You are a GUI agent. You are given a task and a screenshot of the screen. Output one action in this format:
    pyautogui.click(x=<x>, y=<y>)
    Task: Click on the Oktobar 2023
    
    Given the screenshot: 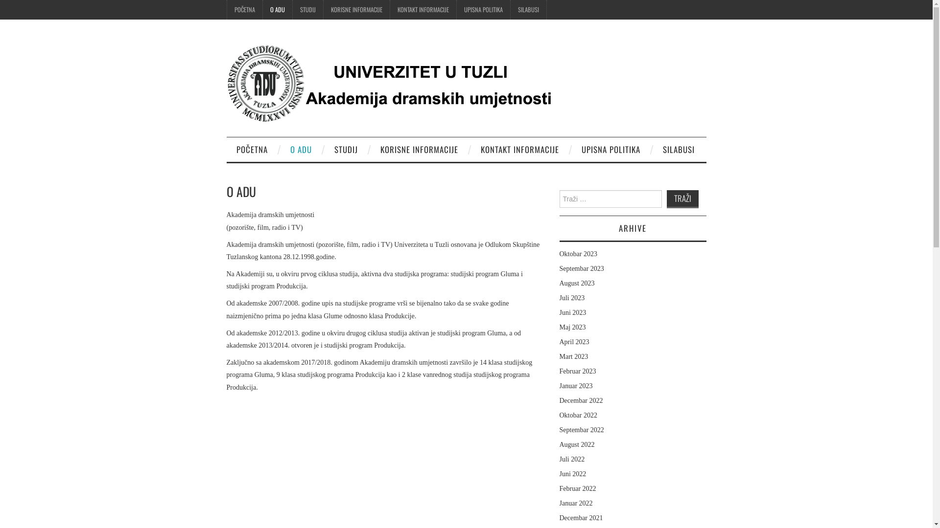 What is the action you would take?
    pyautogui.click(x=578, y=254)
    